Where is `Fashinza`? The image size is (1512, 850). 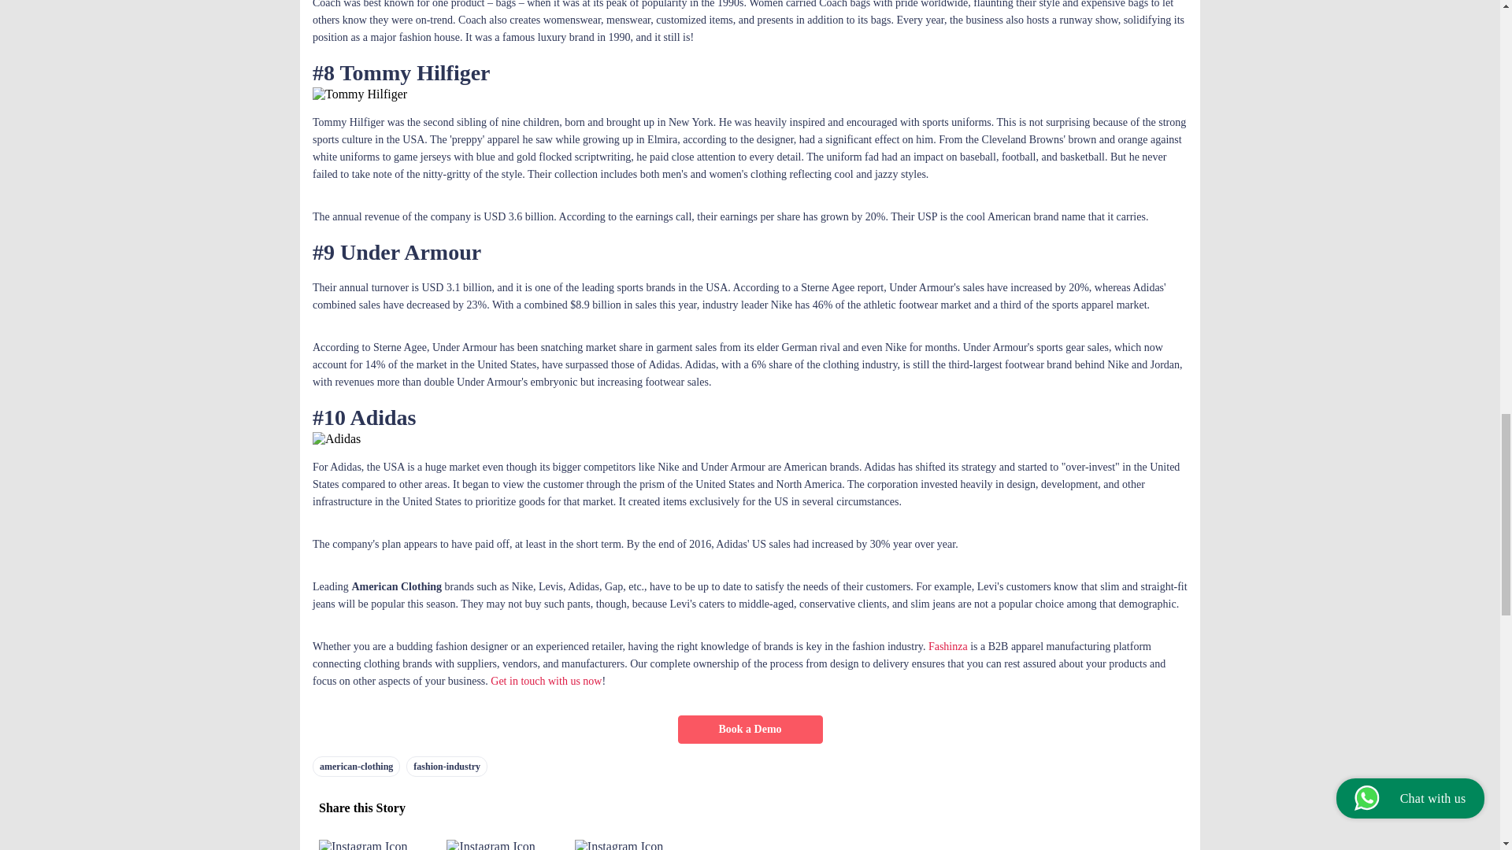 Fashinza is located at coordinates (947, 647).